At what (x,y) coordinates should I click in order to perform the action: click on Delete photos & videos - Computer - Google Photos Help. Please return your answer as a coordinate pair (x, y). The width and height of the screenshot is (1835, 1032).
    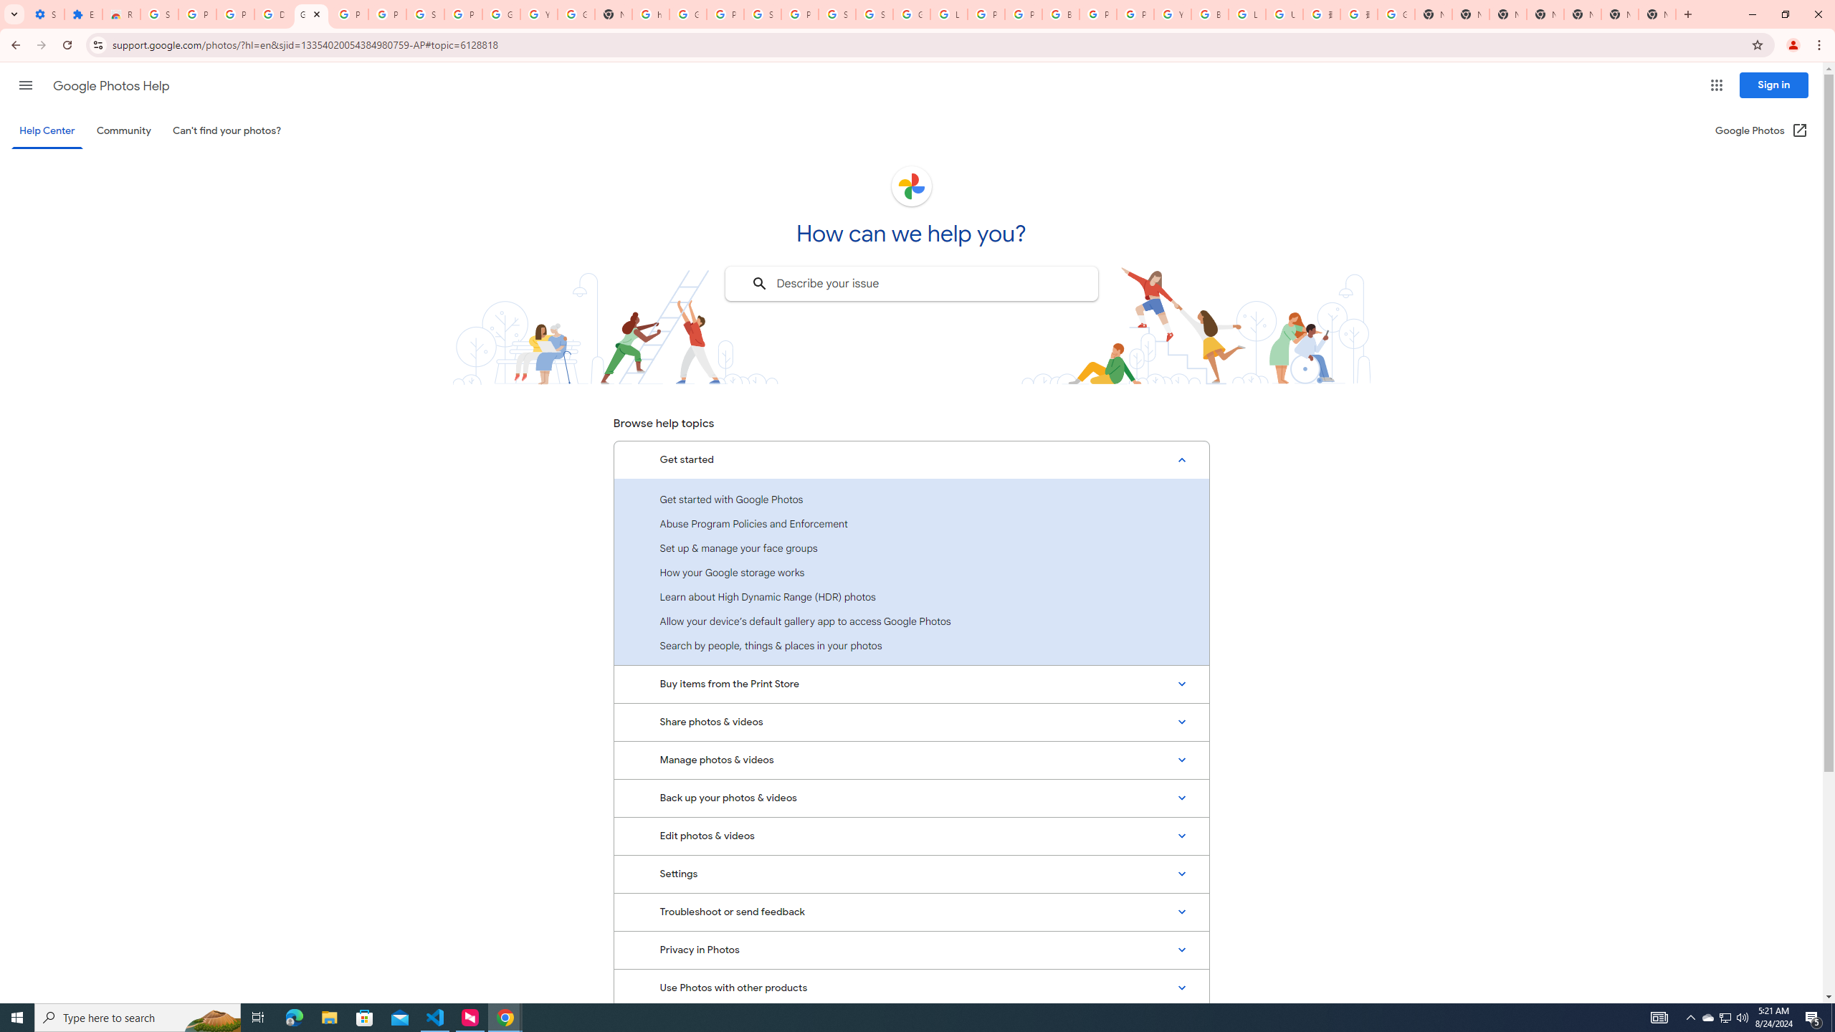
    Looking at the image, I should click on (273, 14).